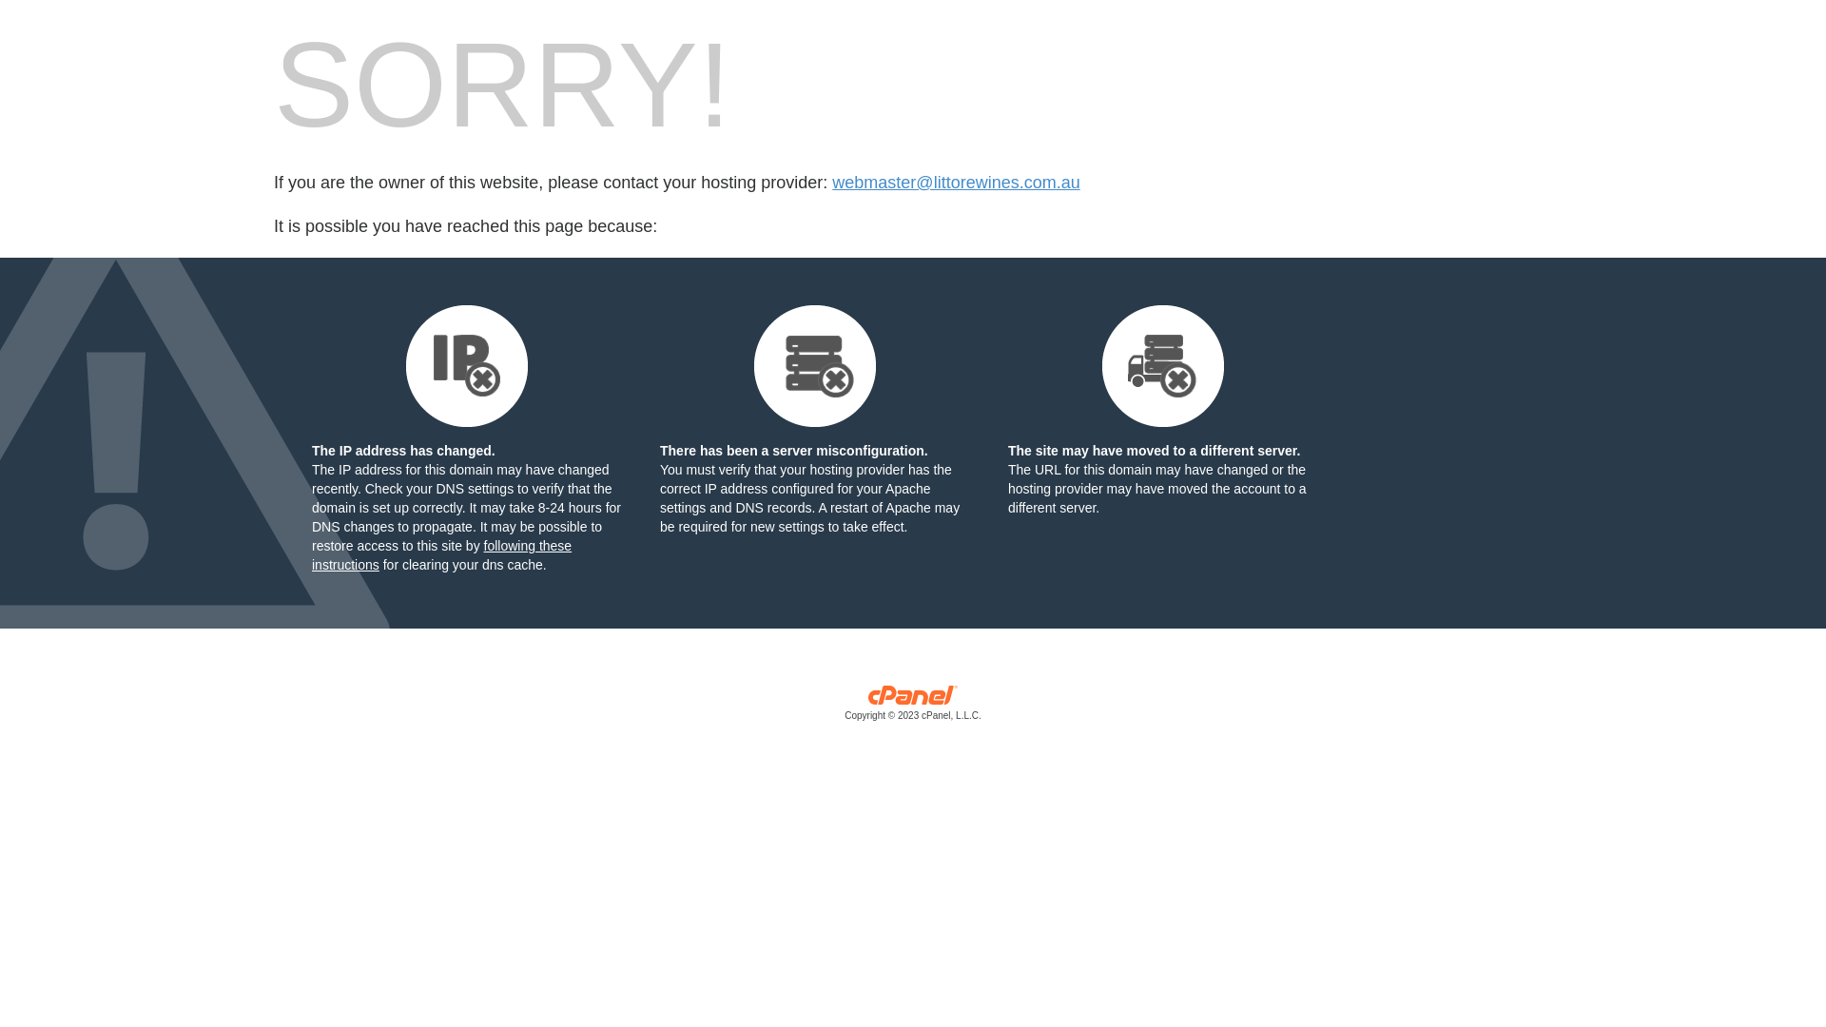 Image resolution: width=1826 pixels, height=1027 pixels. What do you see at coordinates (441, 555) in the screenshot?
I see `following these instructions` at bounding box center [441, 555].